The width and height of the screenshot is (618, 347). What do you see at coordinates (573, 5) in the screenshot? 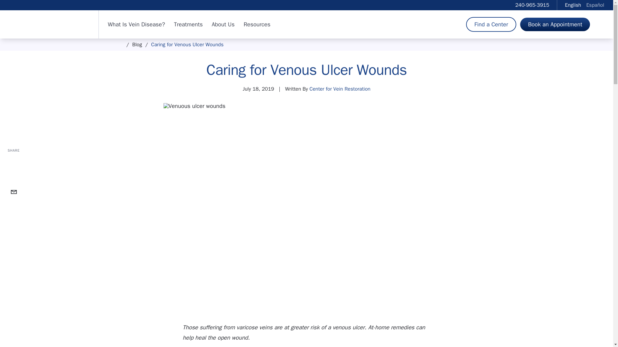
I see `English` at bounding box center [573, 5].